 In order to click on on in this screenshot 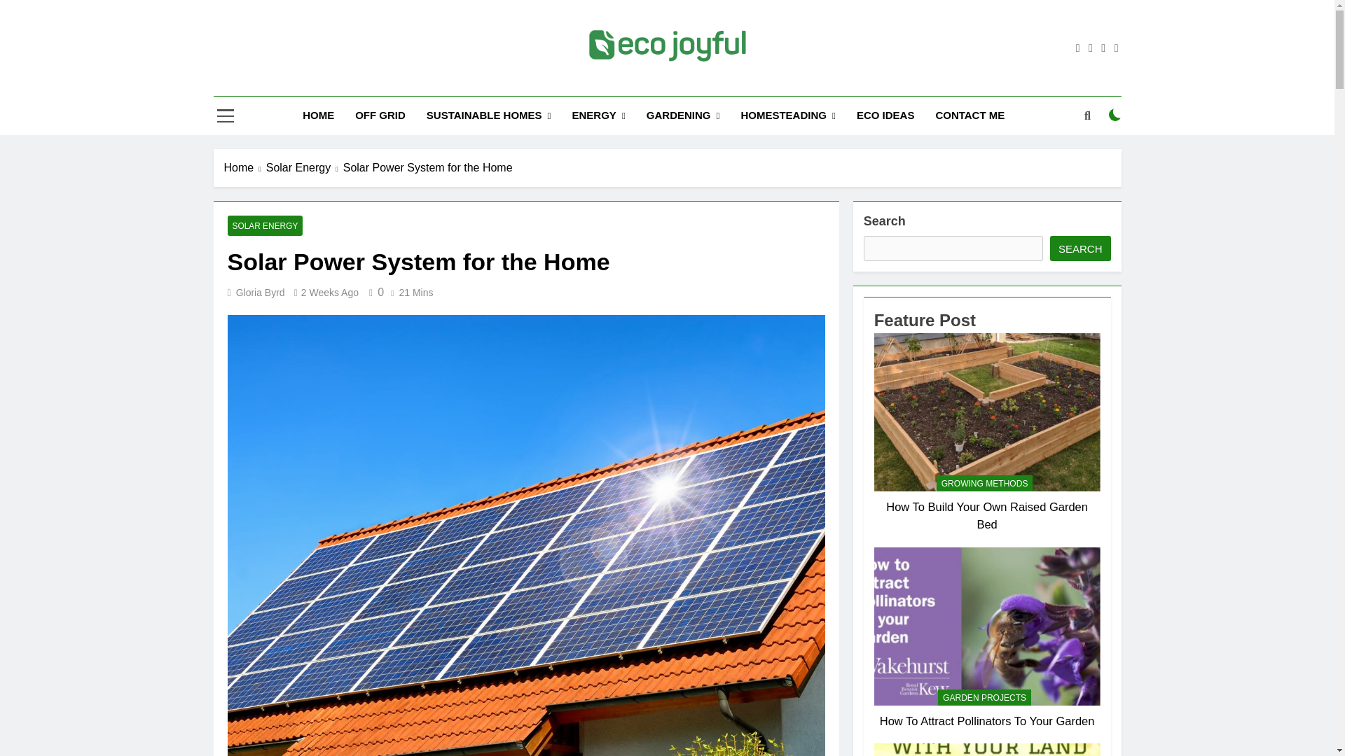, I will do `click(1115, 115)`.